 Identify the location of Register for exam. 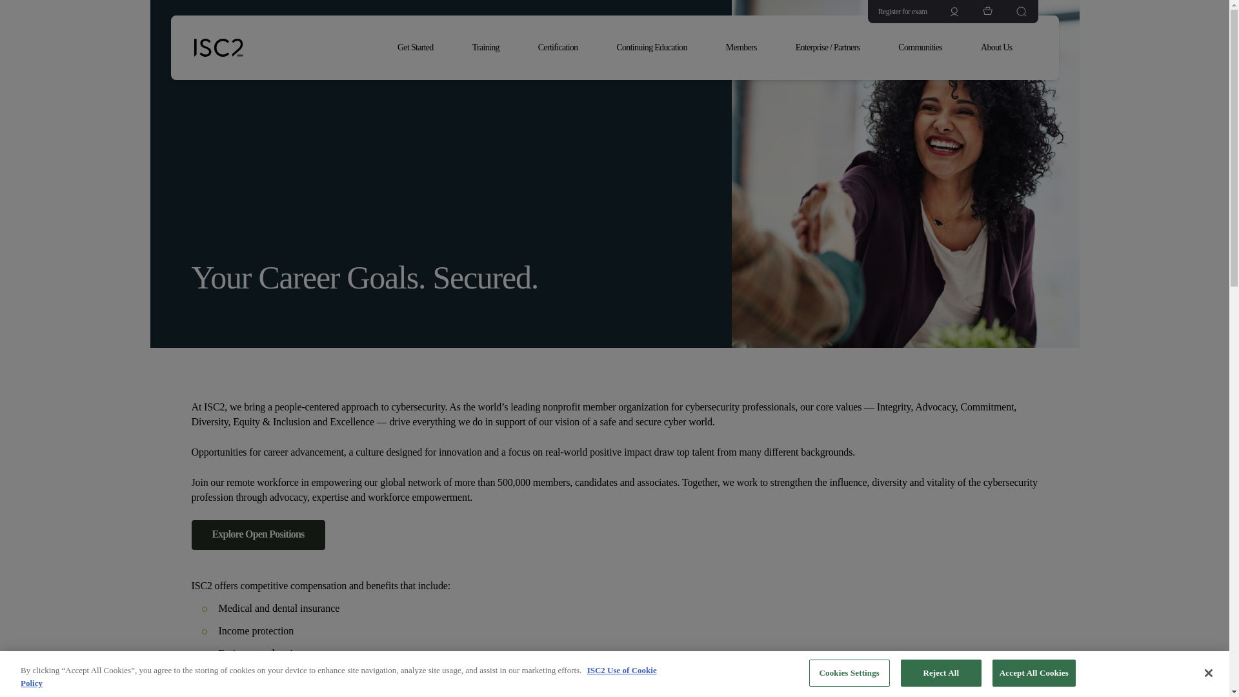
(897, 12).